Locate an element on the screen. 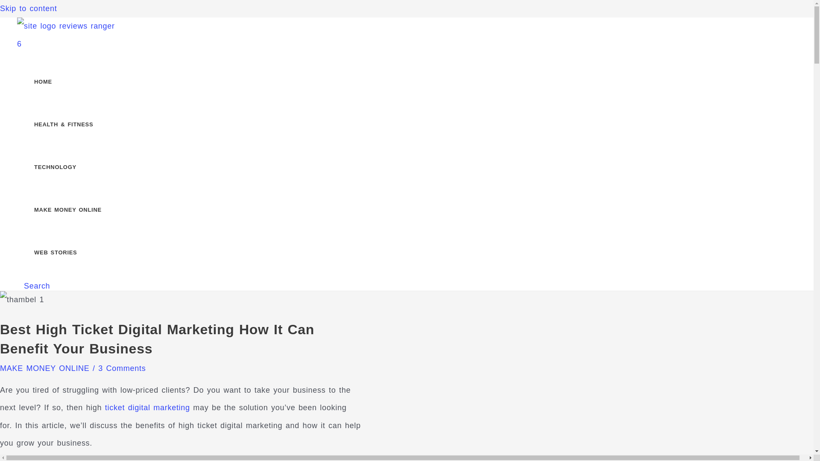 The height and width of the screenshot is (461, 820). 3 Comments is located at coordinates (122, 368).